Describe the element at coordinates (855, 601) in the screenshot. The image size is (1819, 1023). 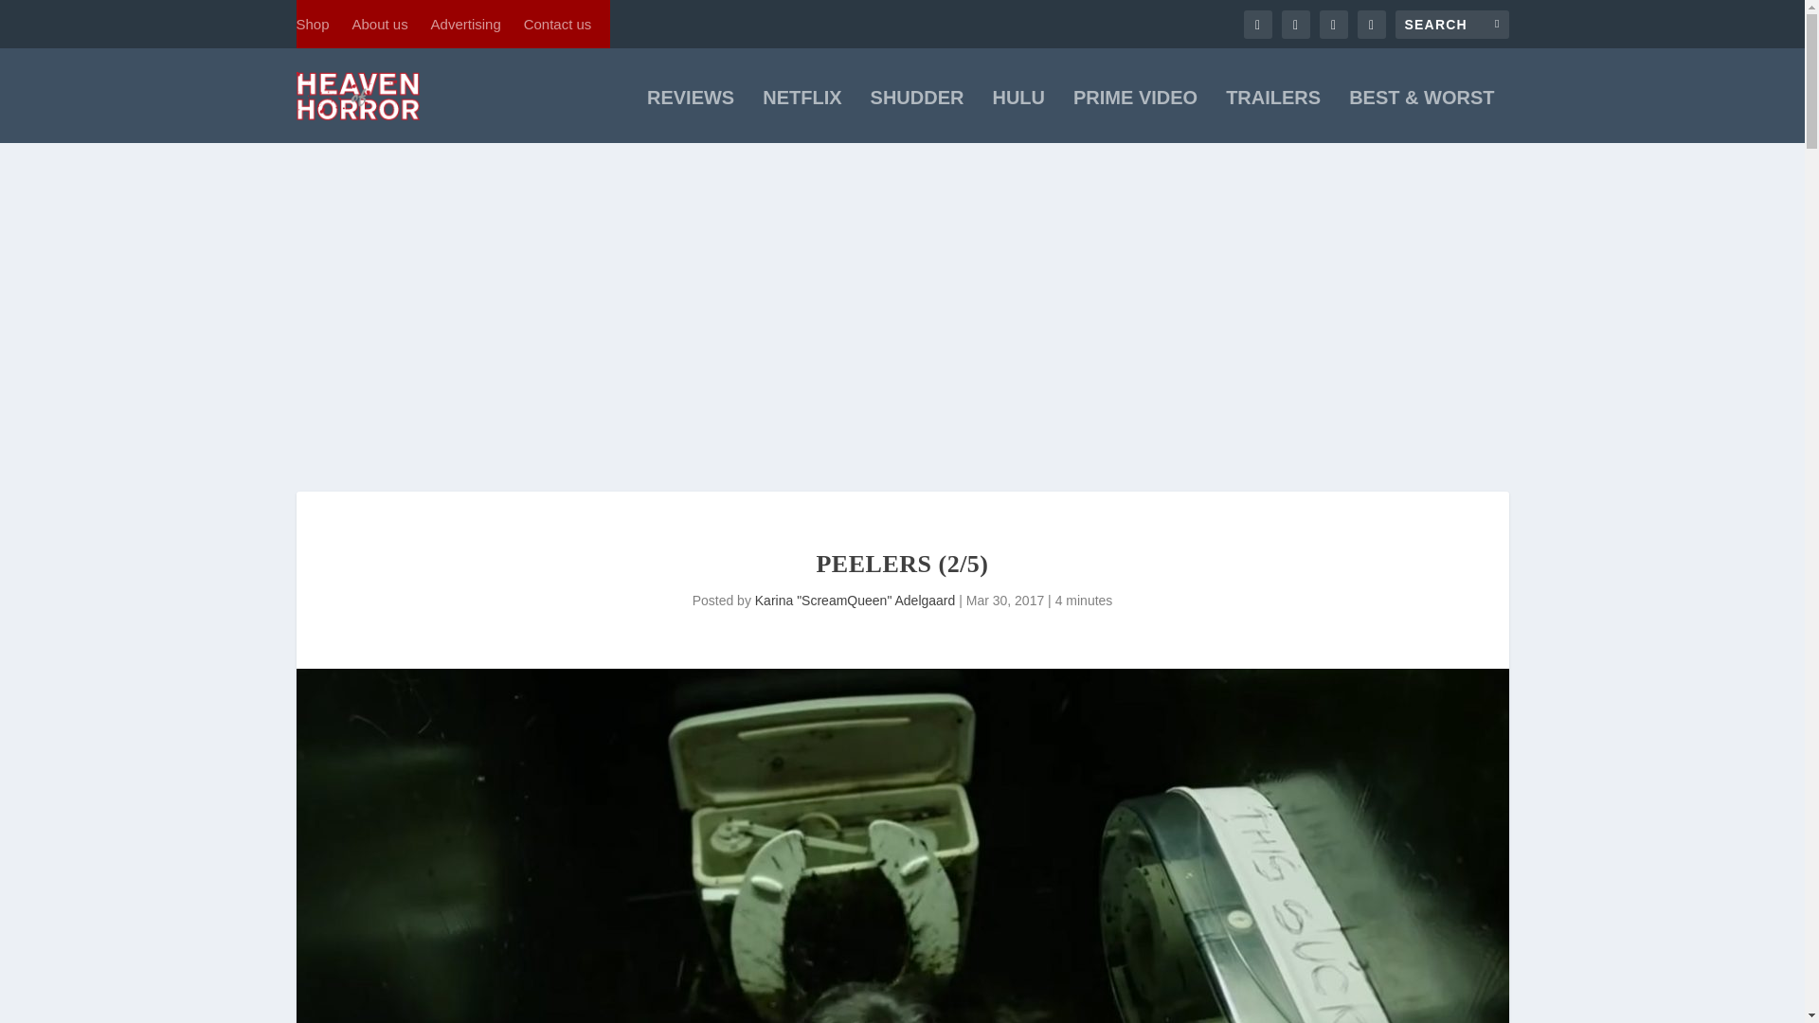
I see `Posts by Karina "ScreamQueen" Adelgaard` at that location.